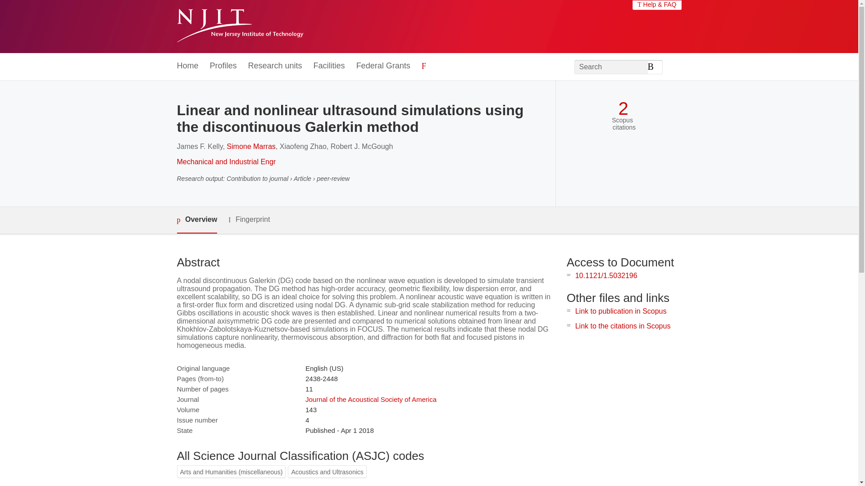 The width and height of the screenshot is (865, 486). Describe the element at coordinates (196, 220) in the screenshot. I see `Overview` at that location.